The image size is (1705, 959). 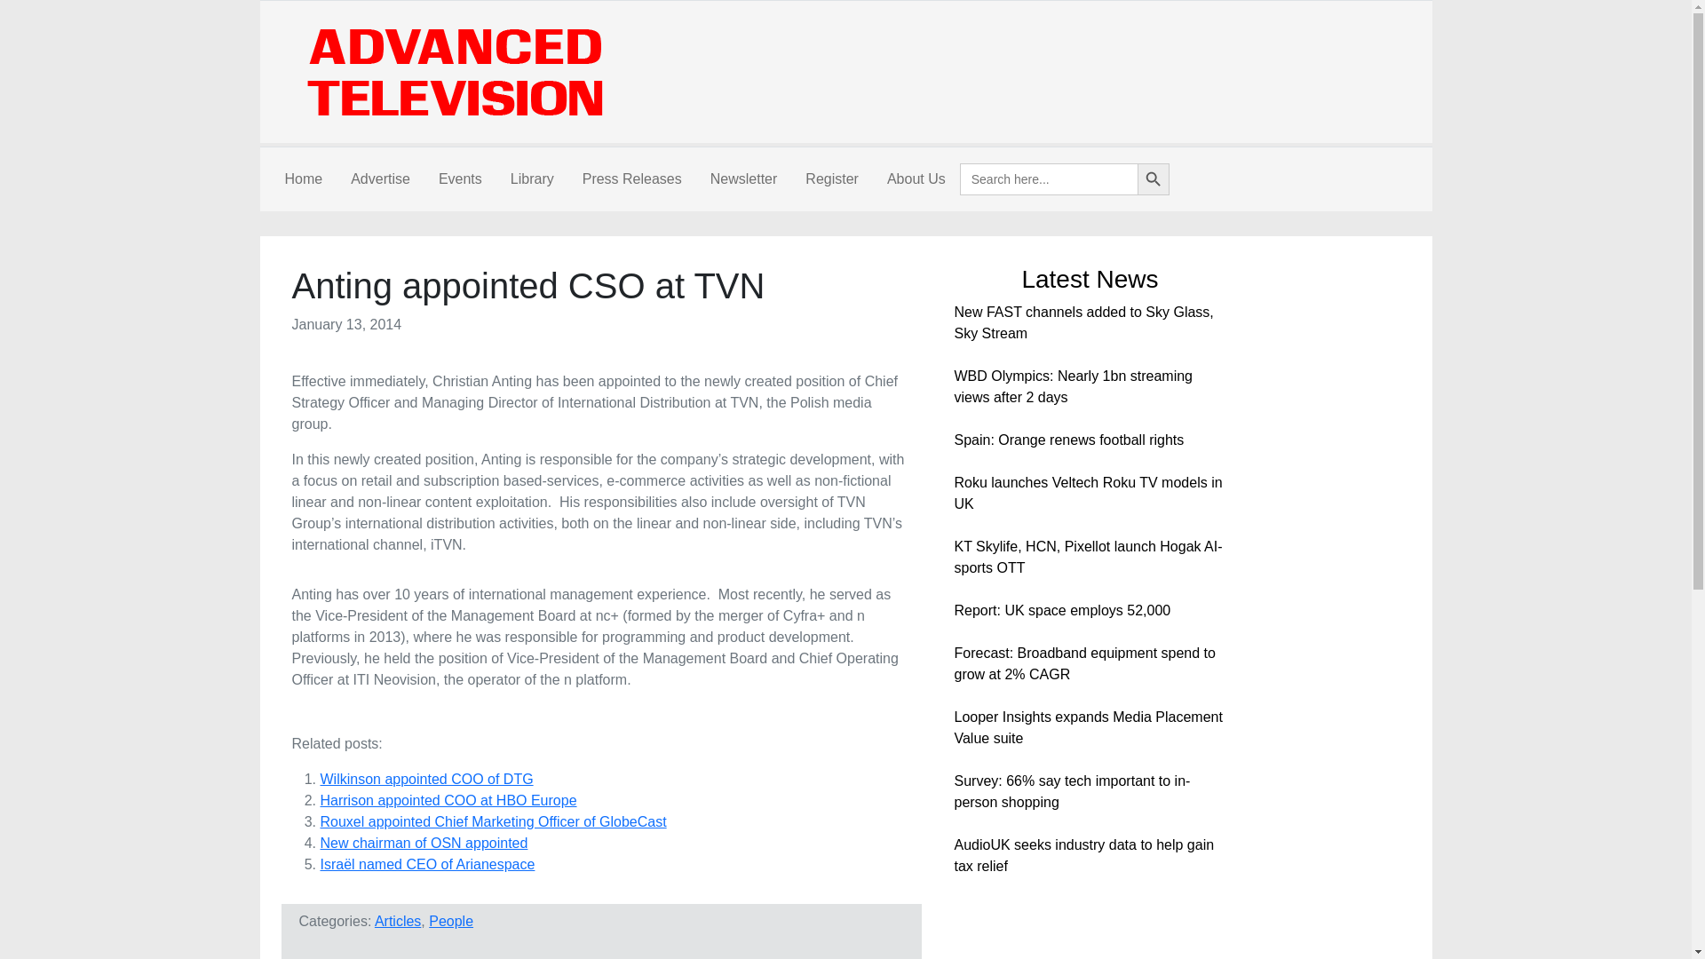 I want to click on Looper Insights expands Media Placement Value suite, so click(x=1087, y=728).